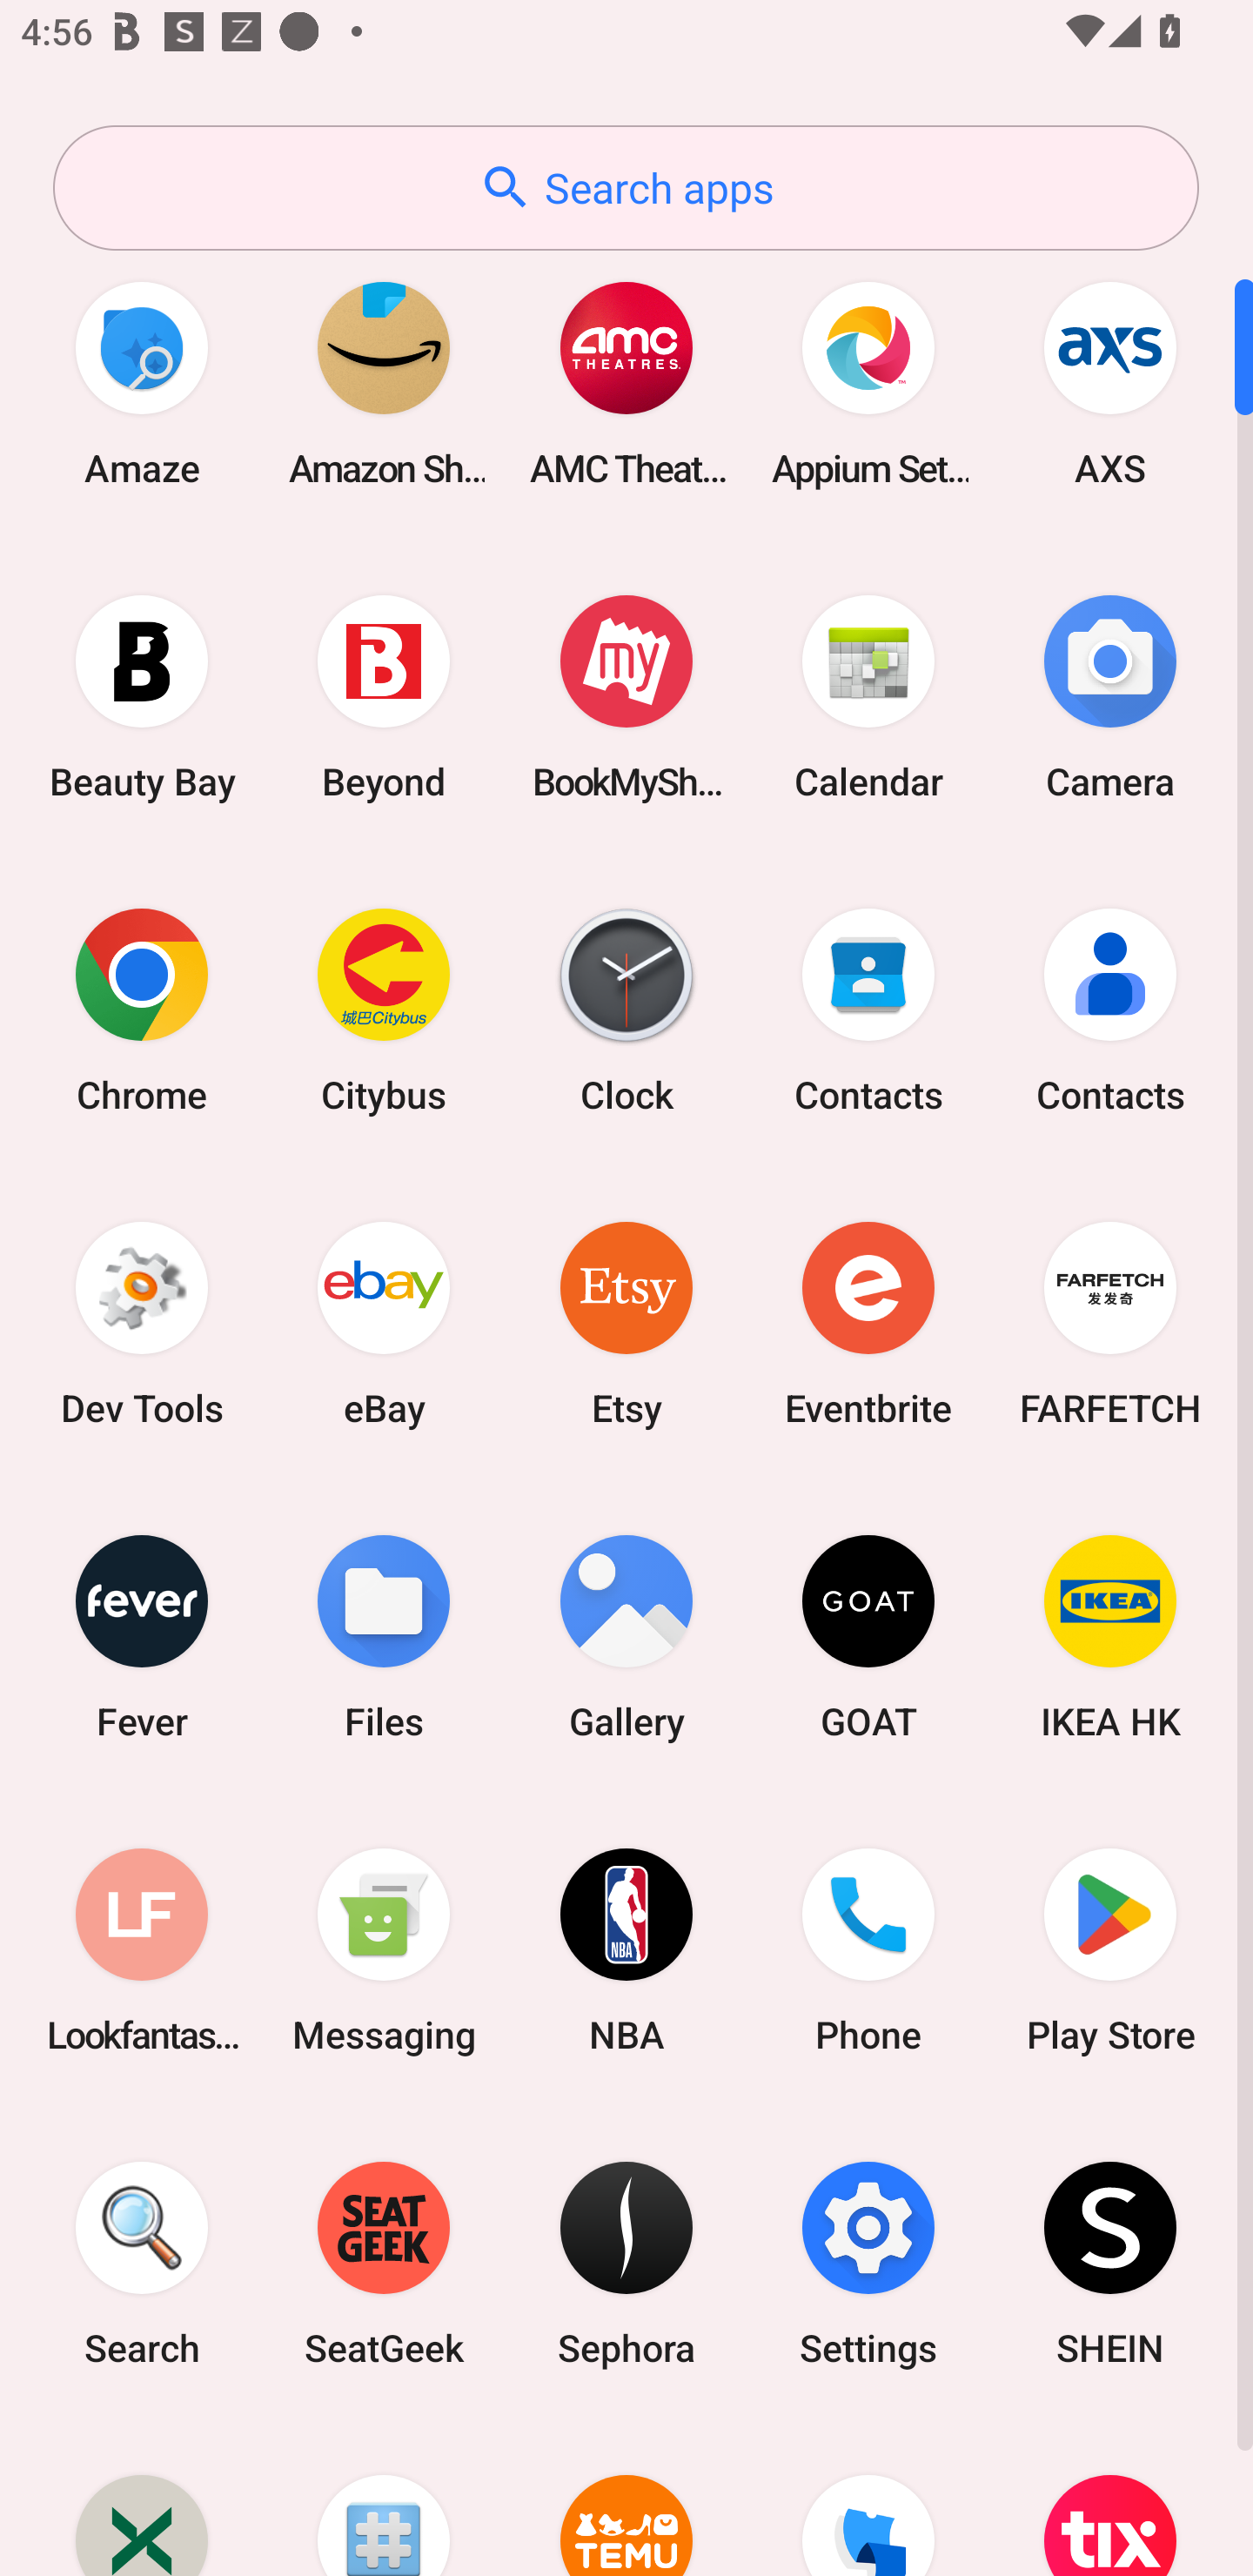 The width and height of the screenshot is (1253, 2576). What do you see at coordinates (1110, 696) in the screenshot?
I see `Camera` at bounding box center [1110, 696].